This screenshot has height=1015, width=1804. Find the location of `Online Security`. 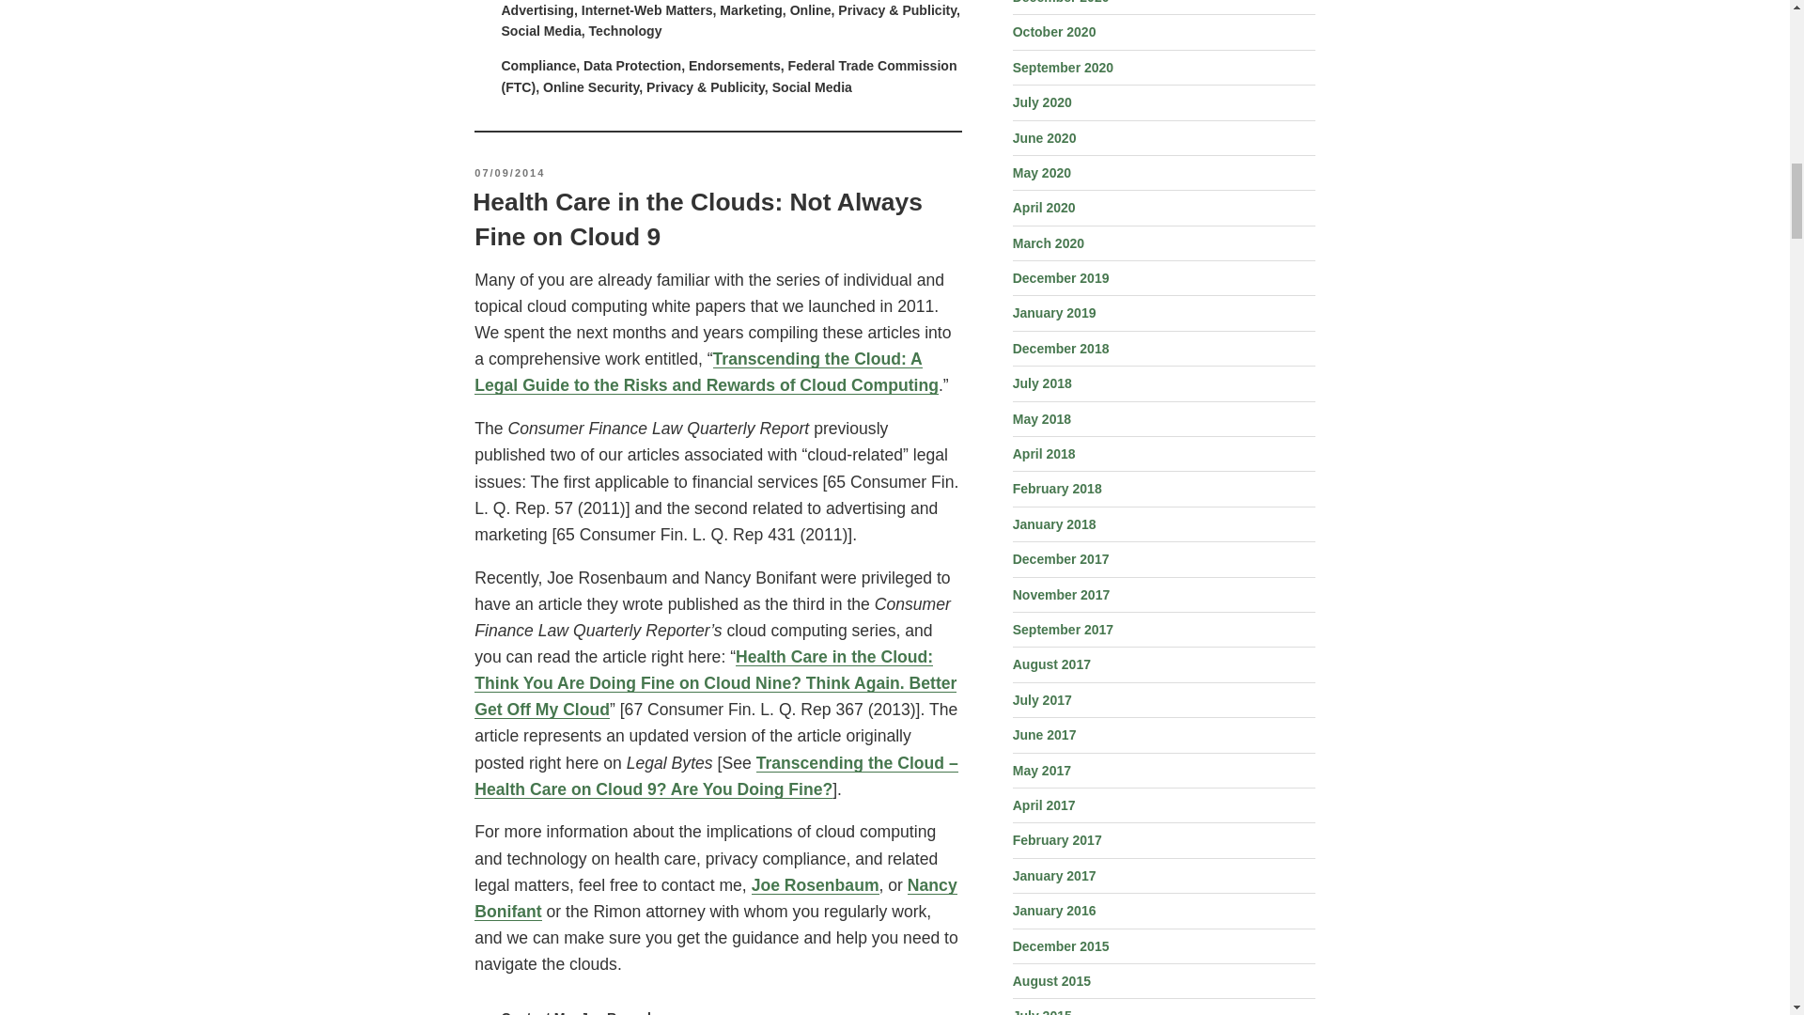

Online Security is located at coordinates (590, 87).